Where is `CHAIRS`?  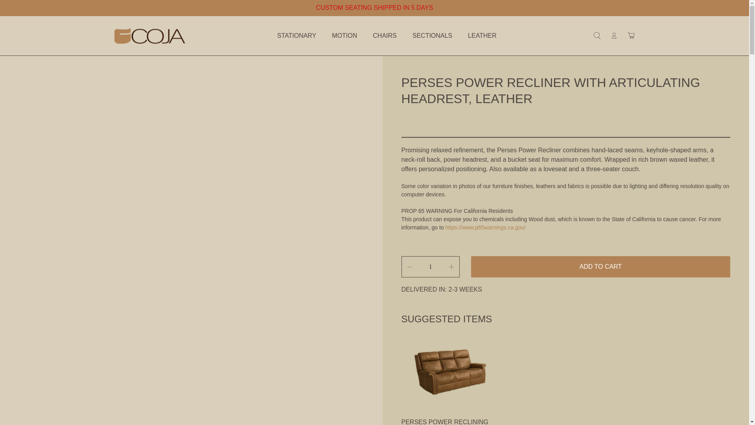
CHAIRS is located at coordinates (385, 35).